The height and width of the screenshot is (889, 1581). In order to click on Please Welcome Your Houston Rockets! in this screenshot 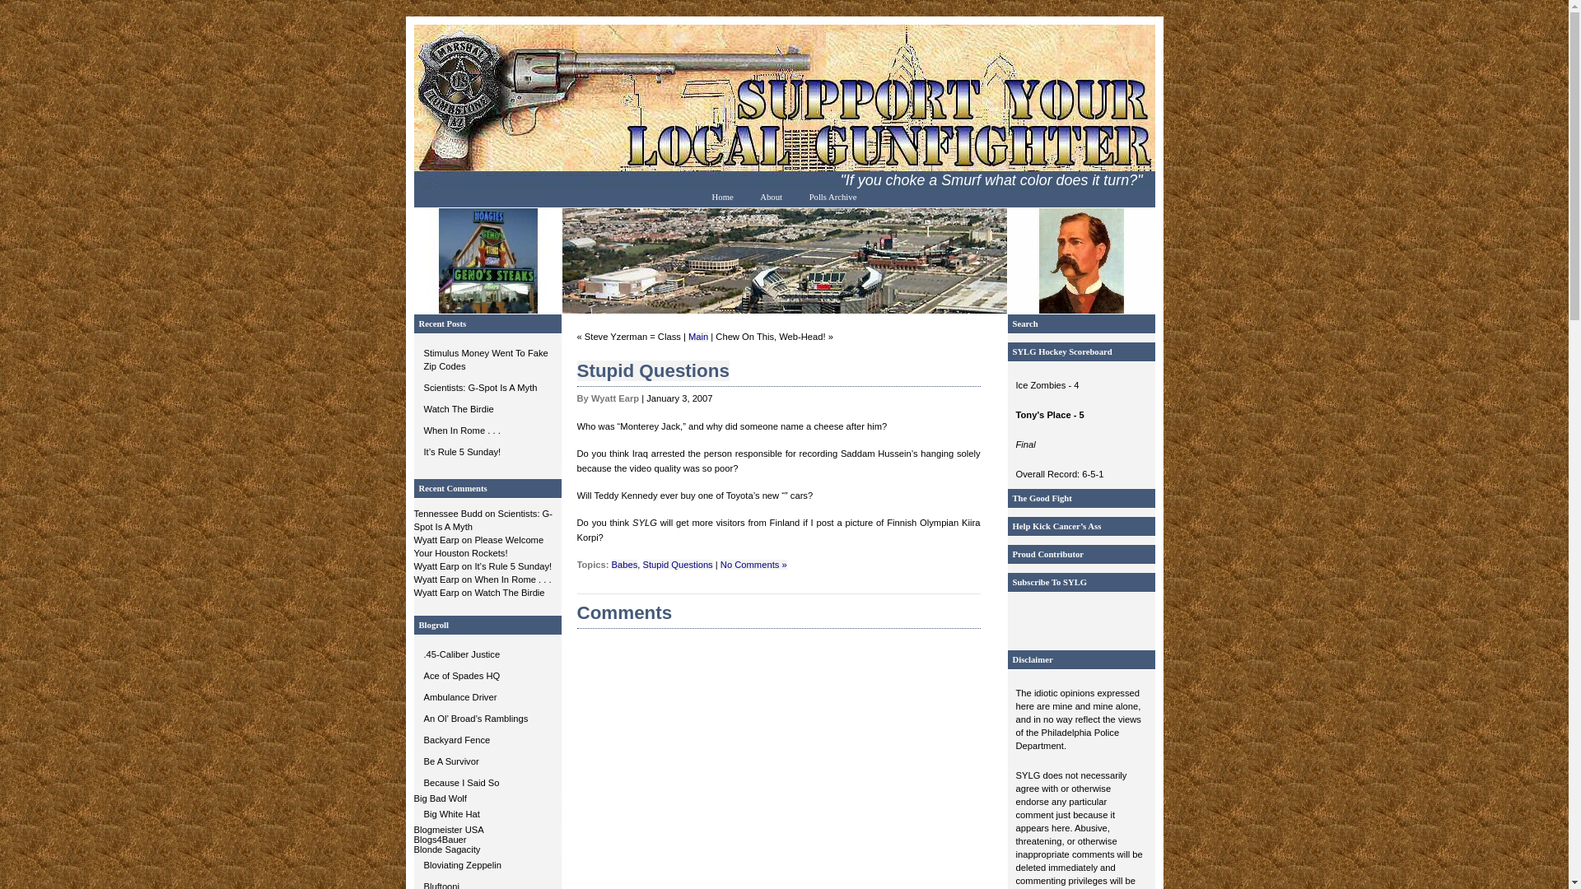, I will do `click(478, 547)`.